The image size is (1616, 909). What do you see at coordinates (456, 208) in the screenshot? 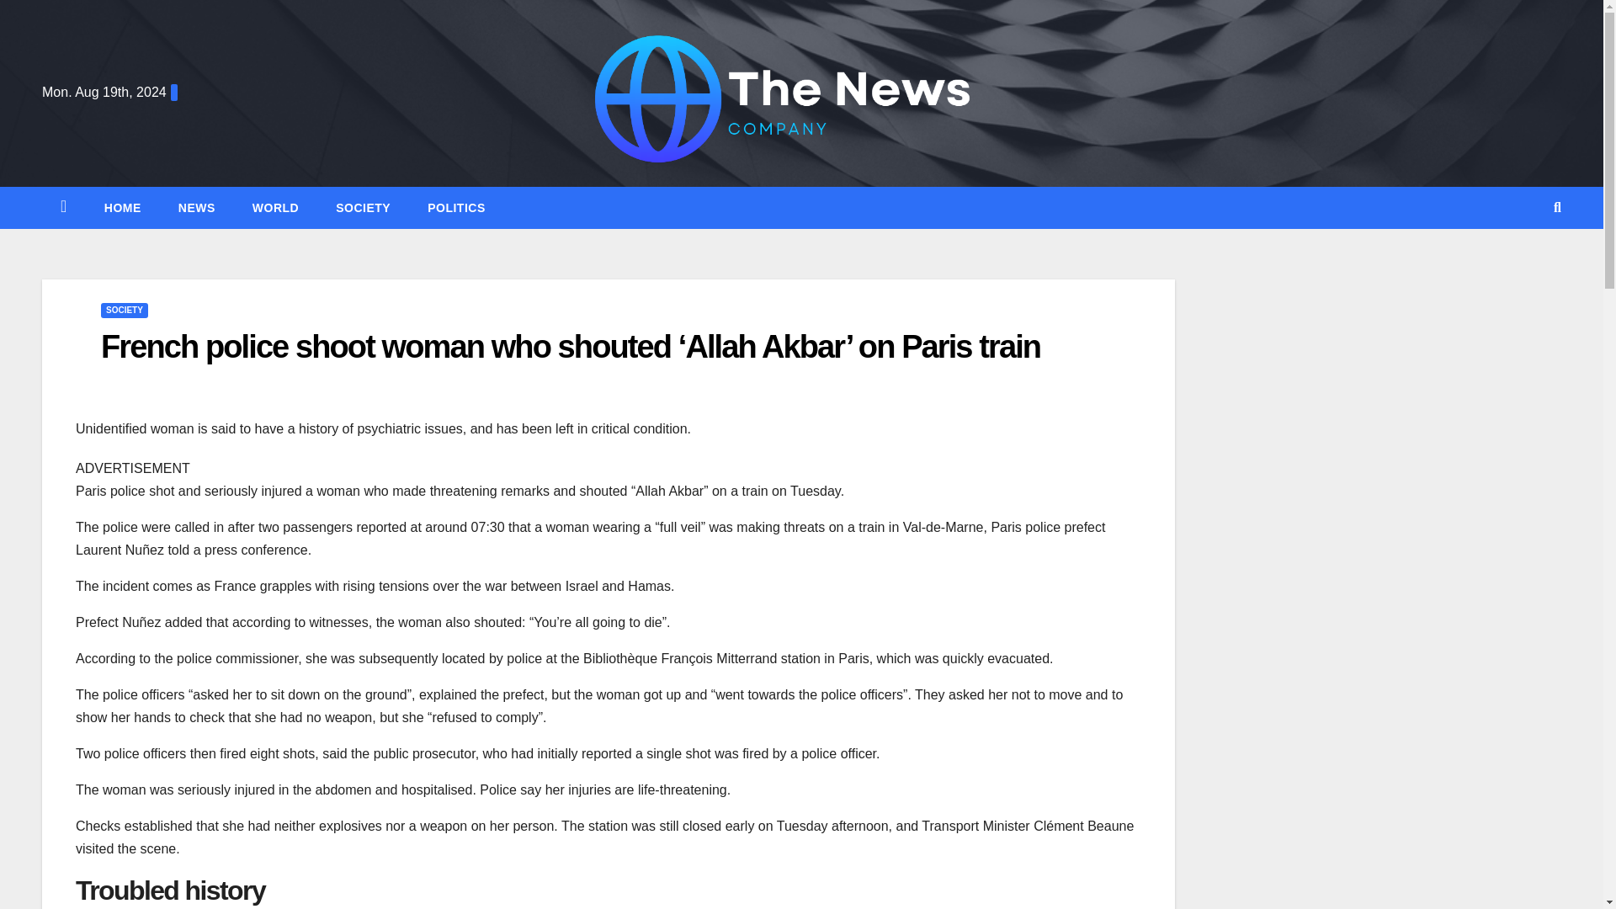
I see `Politics` at bounding box center [456, 208].